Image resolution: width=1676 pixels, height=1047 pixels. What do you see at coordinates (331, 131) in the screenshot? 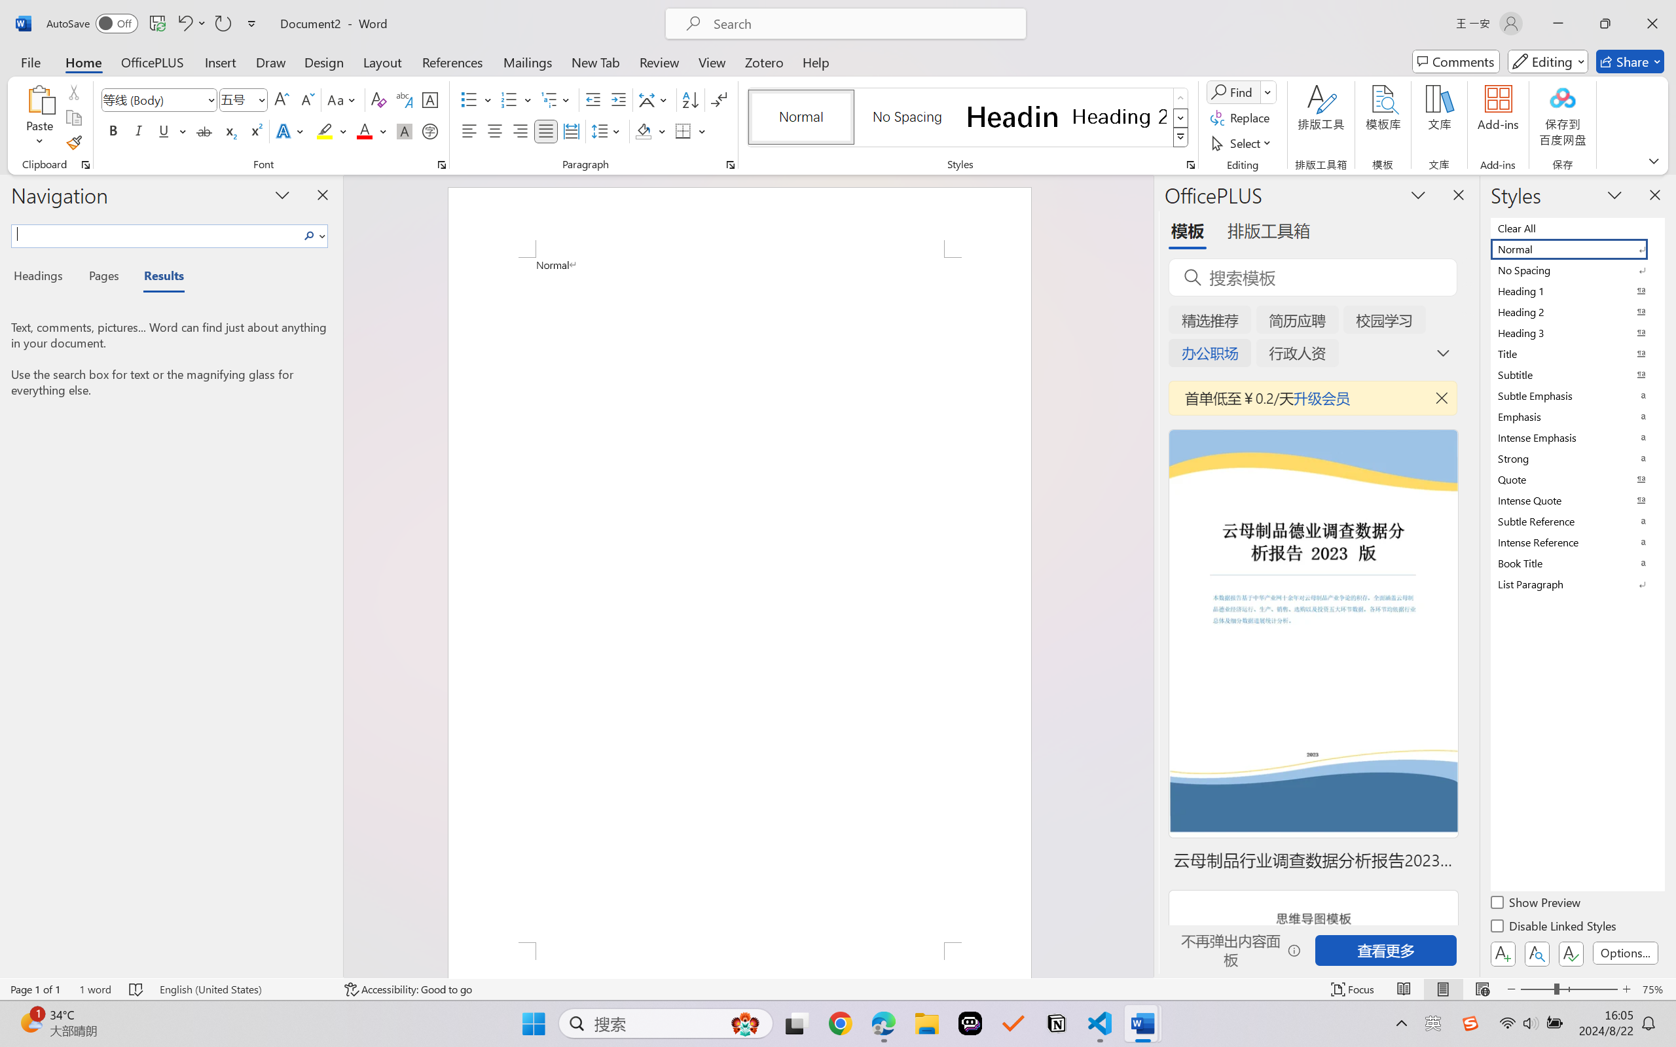
I see `Text Highlight Color` at bounding box center [331, 131].